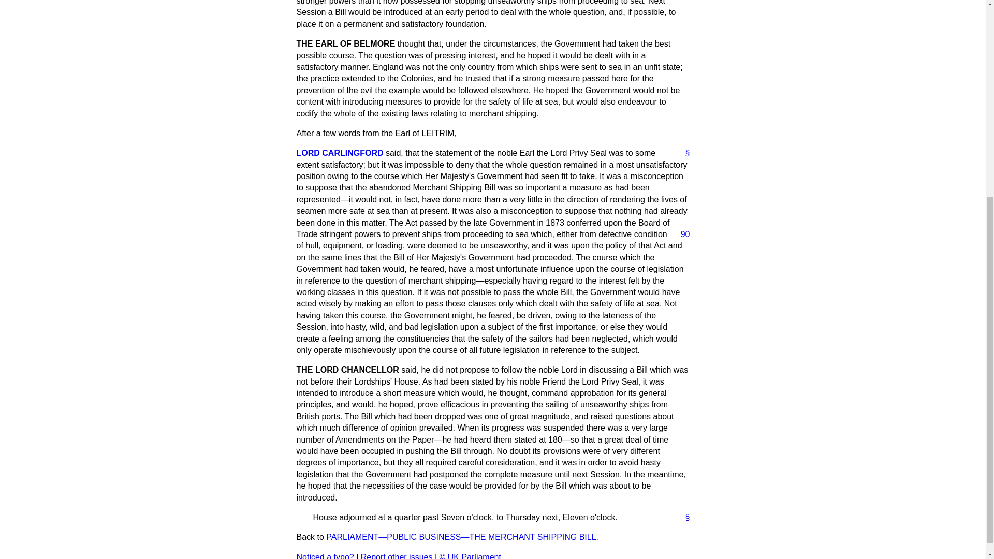  What do you see at coordinates (683, 518) in the screenshot?
I see `Link to this contribution` at bounding box center [683, 518].